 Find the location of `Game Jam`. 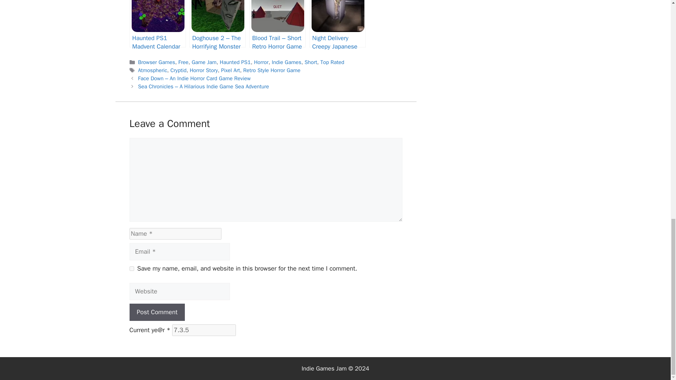

Game Jam is located at coordinates (204, 62).